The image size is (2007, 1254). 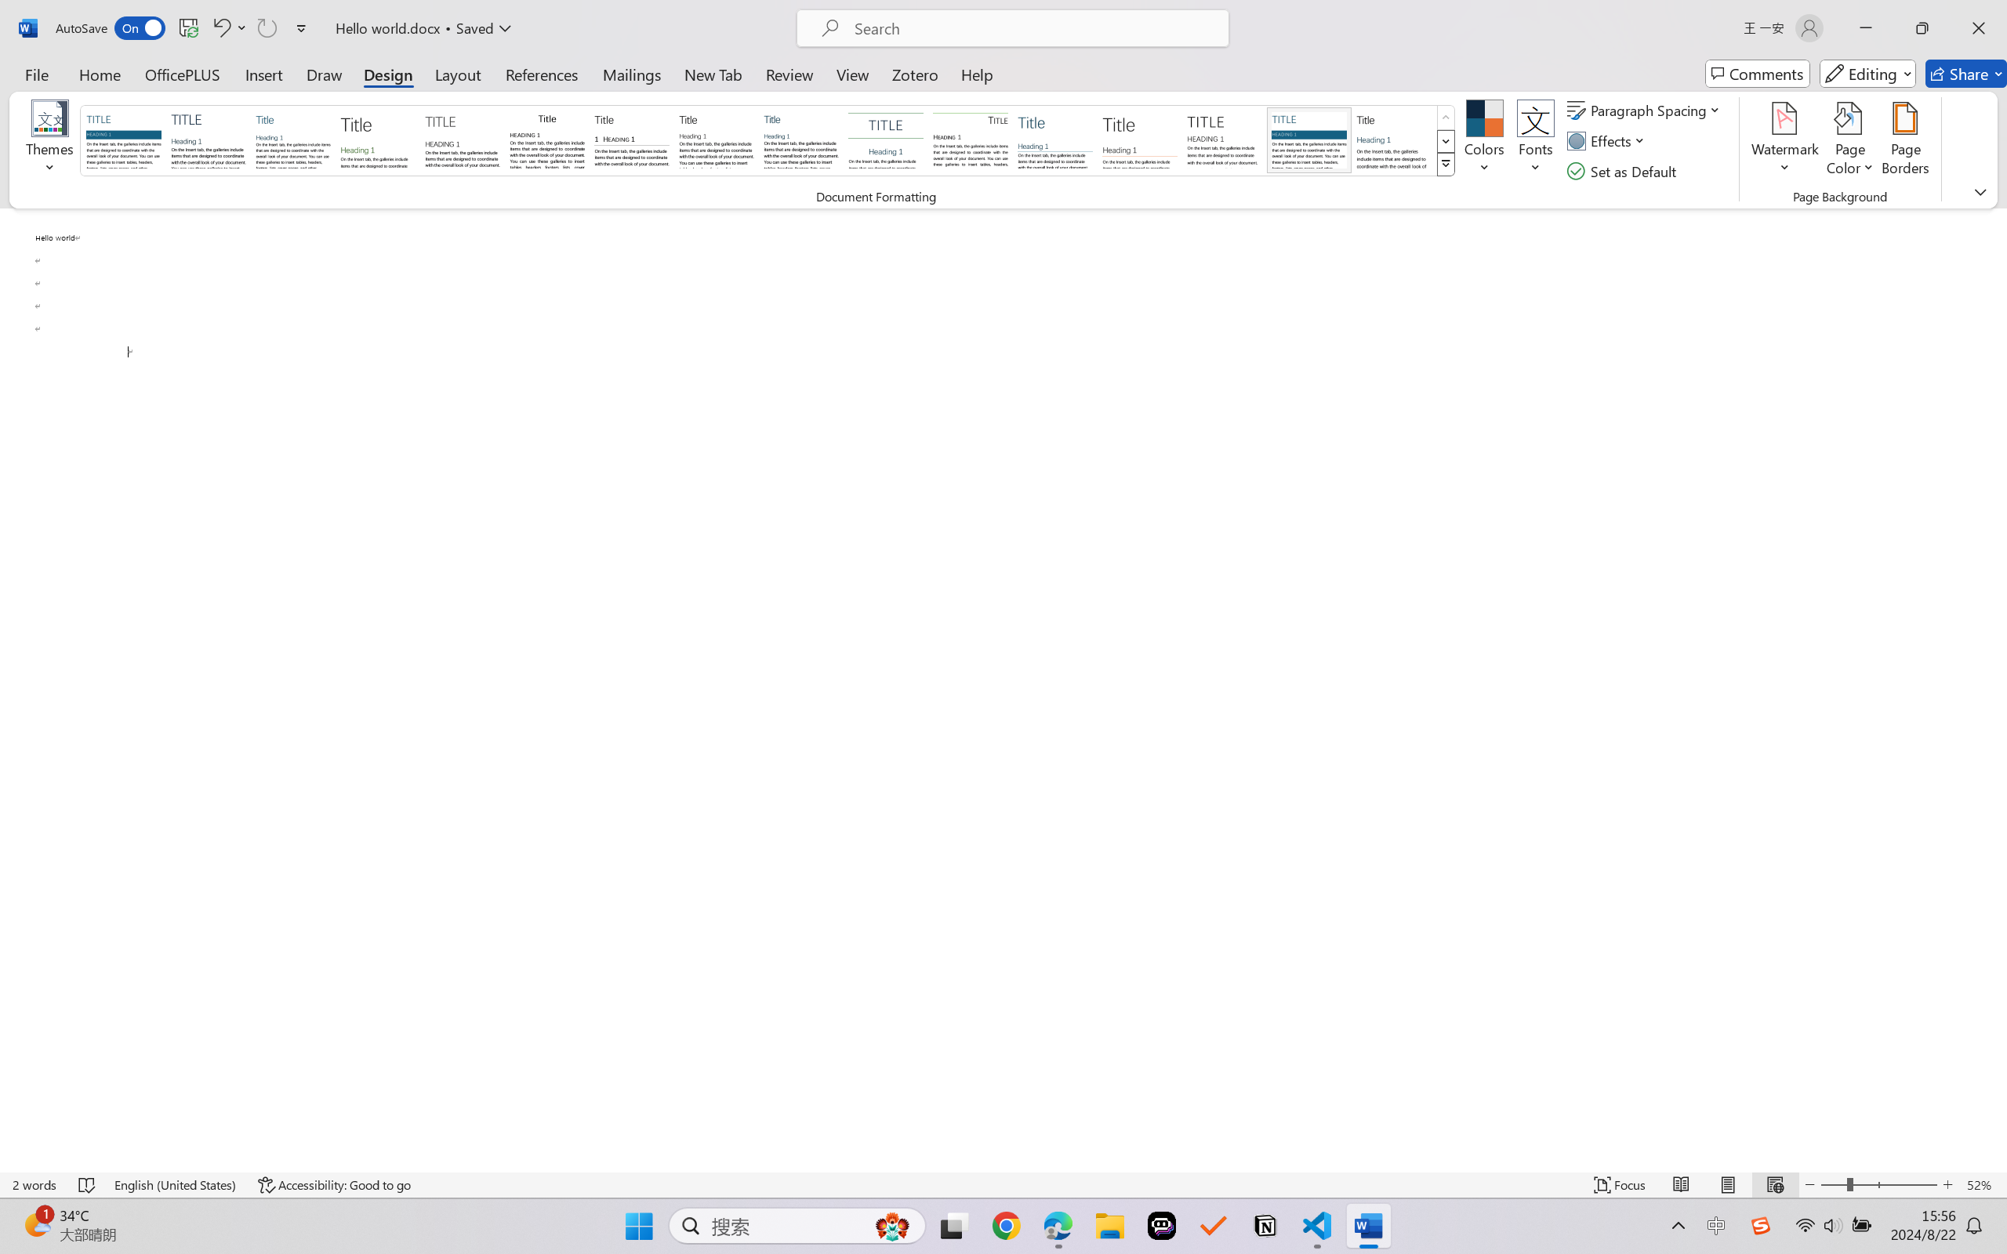 What do you see at coordinates (1535, 141) in the screenshot?
I see `Fonts` at bounding box center [1535, 141].